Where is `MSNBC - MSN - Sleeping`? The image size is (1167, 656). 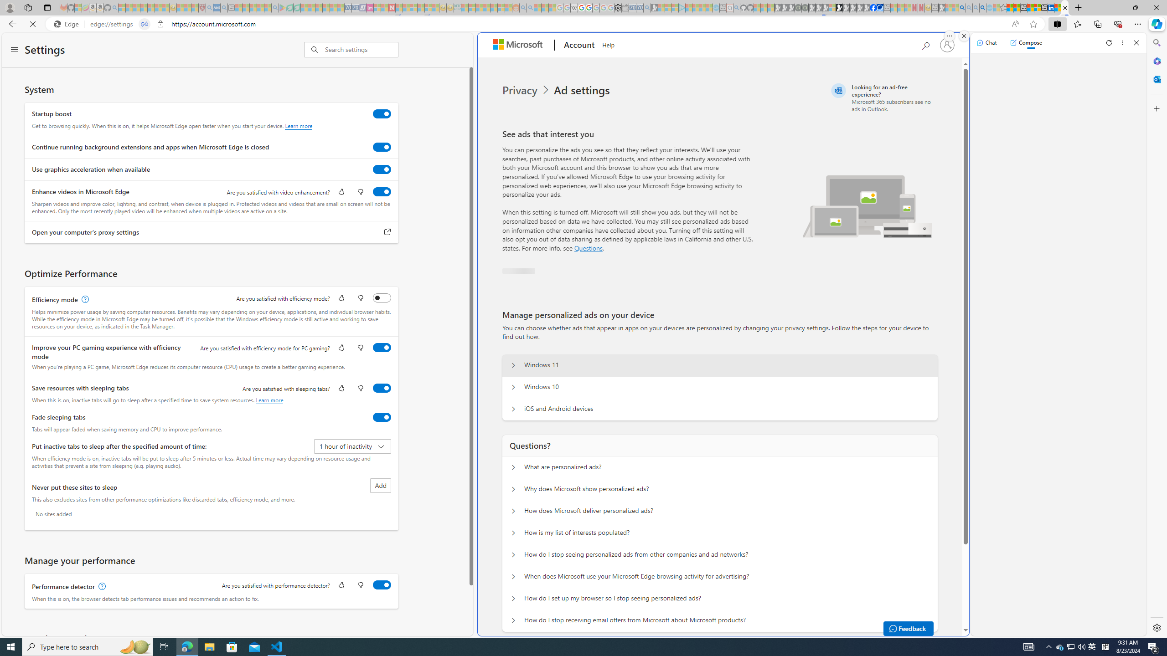
MSNBC - MSN - Sleeping is located at coordinates (465, 8).